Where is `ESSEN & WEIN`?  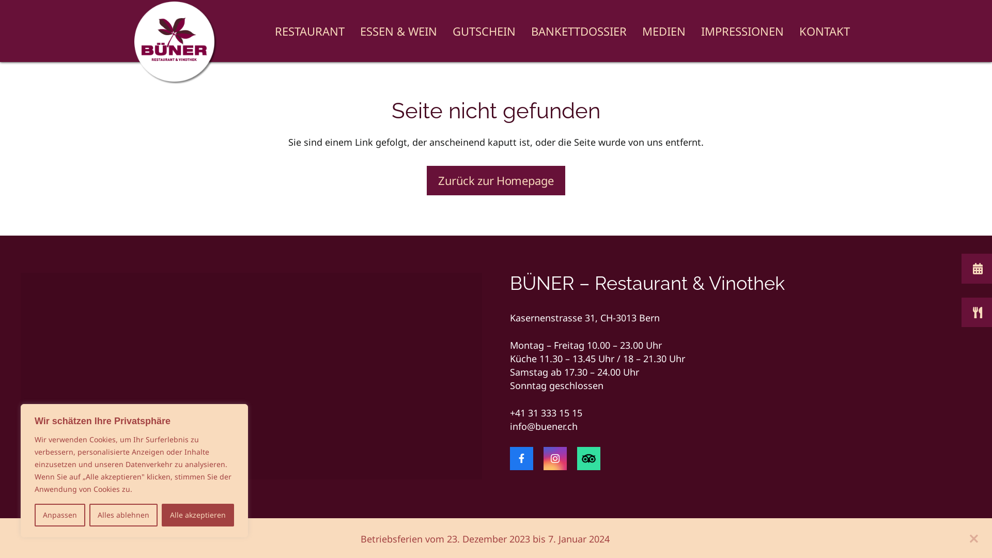 ESSEN & WEIN is located at coordinates (399, 31).